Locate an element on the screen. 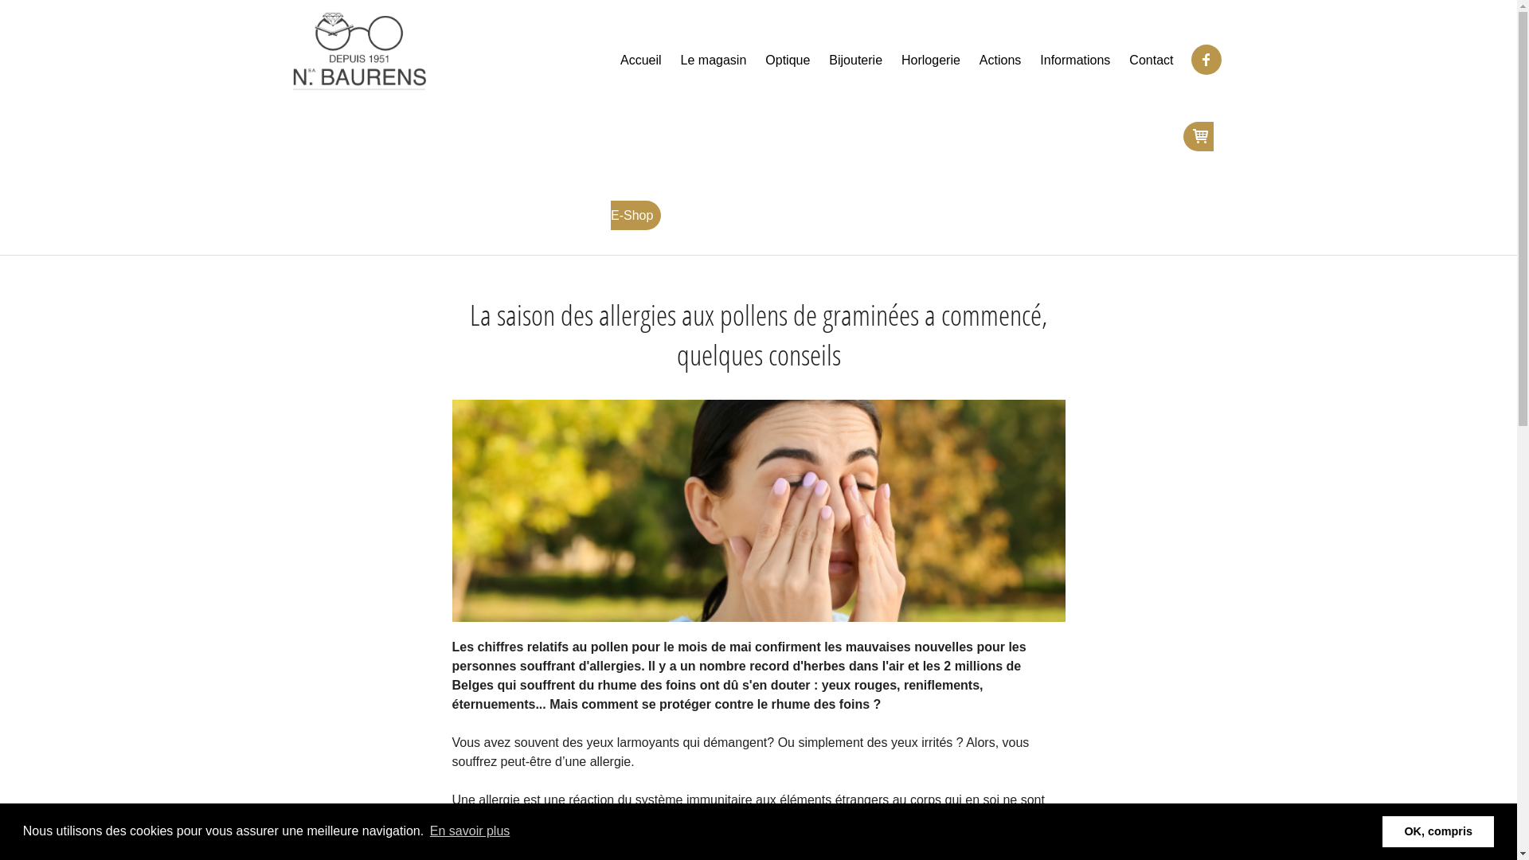 Image resolution: width=1529 pixels, height=860 pixels. Optique is located at coordinates (788, 61).